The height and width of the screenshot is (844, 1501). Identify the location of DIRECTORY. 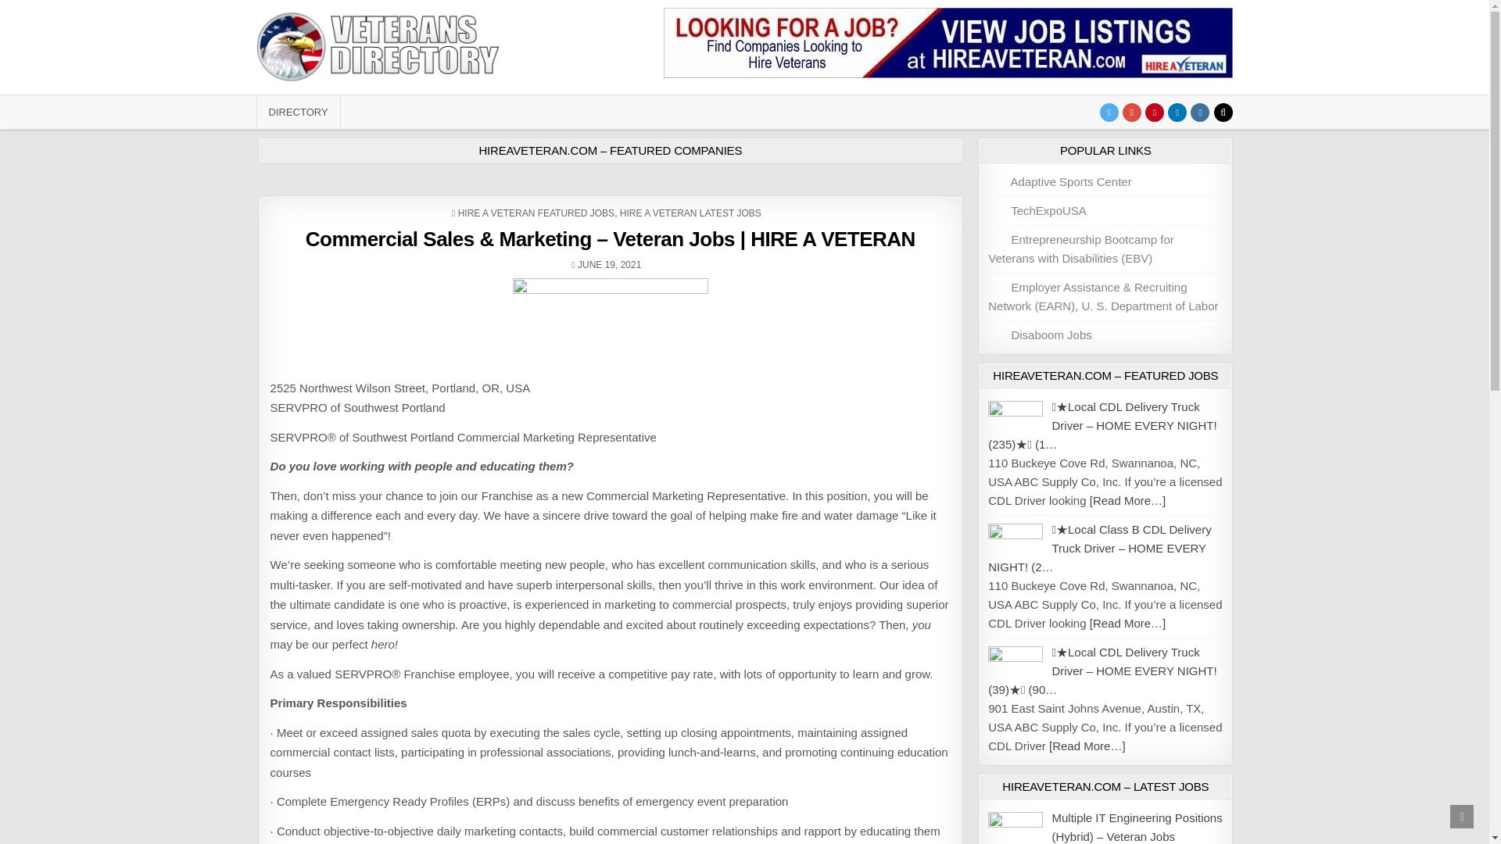
(299, 113).